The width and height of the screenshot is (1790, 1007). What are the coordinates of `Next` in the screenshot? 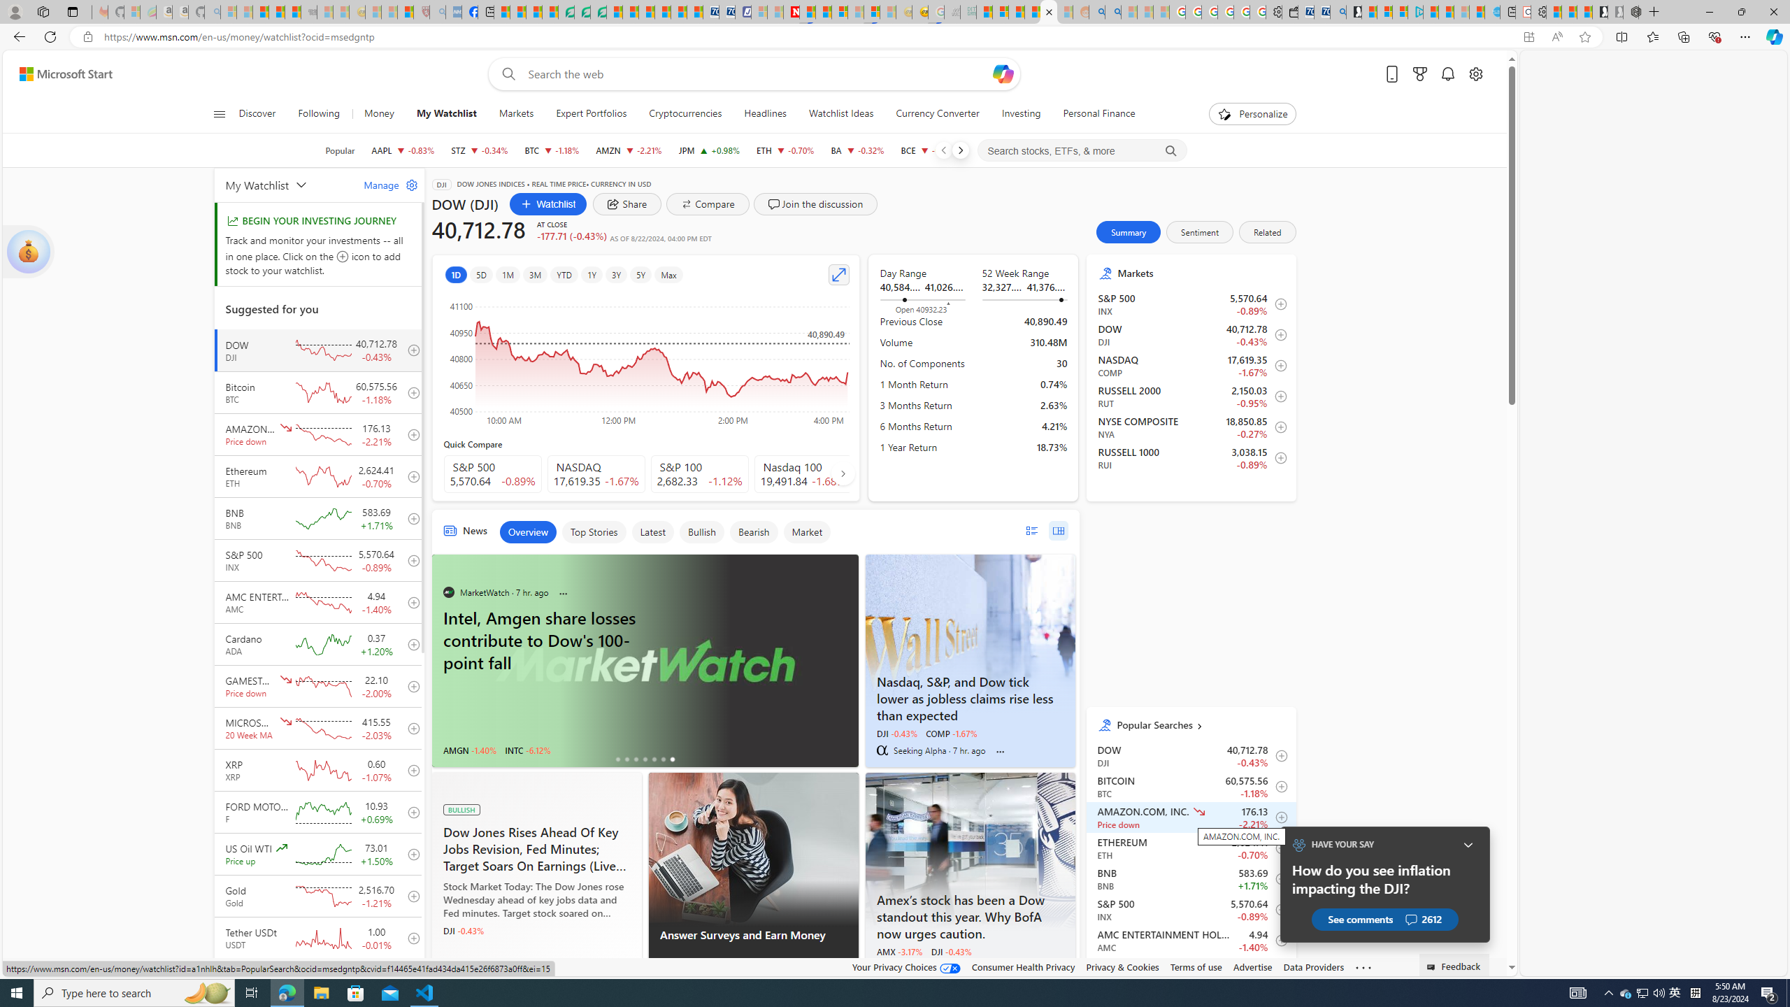 It's located at (959, 150).